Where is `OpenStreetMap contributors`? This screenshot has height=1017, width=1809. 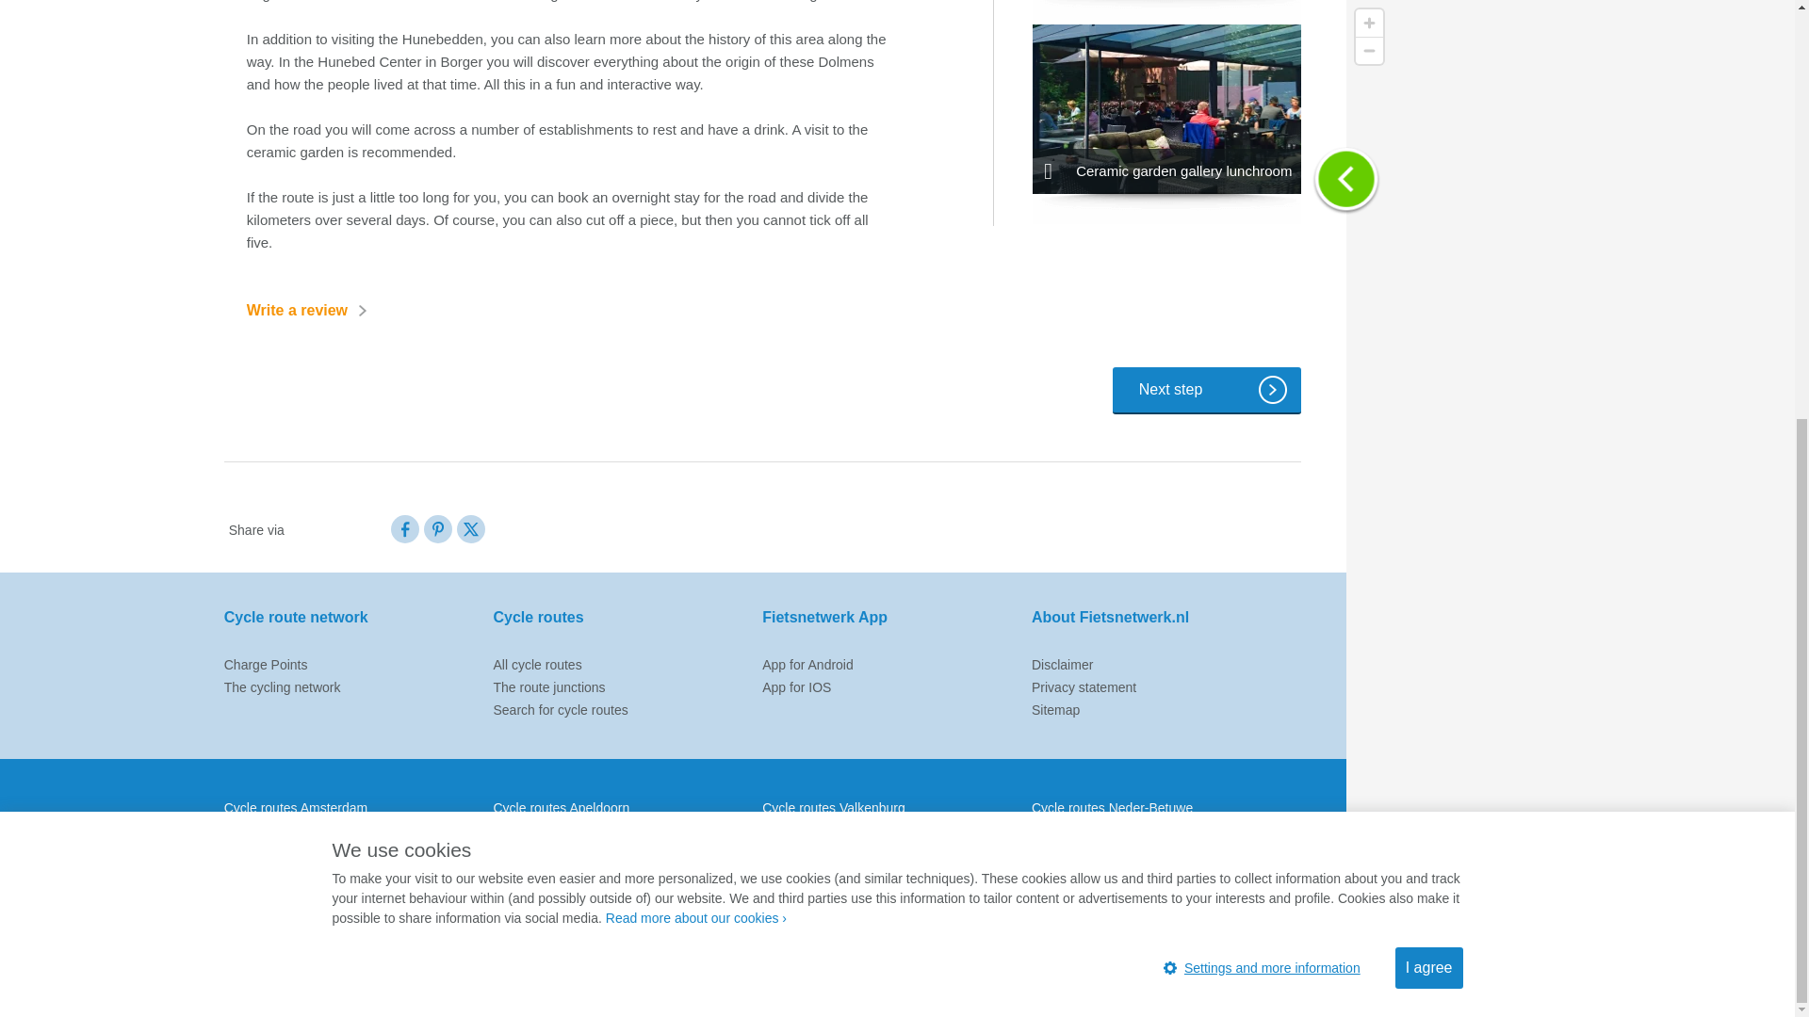
OpenStreetMap contributors is located at coordinates (1687, 292).